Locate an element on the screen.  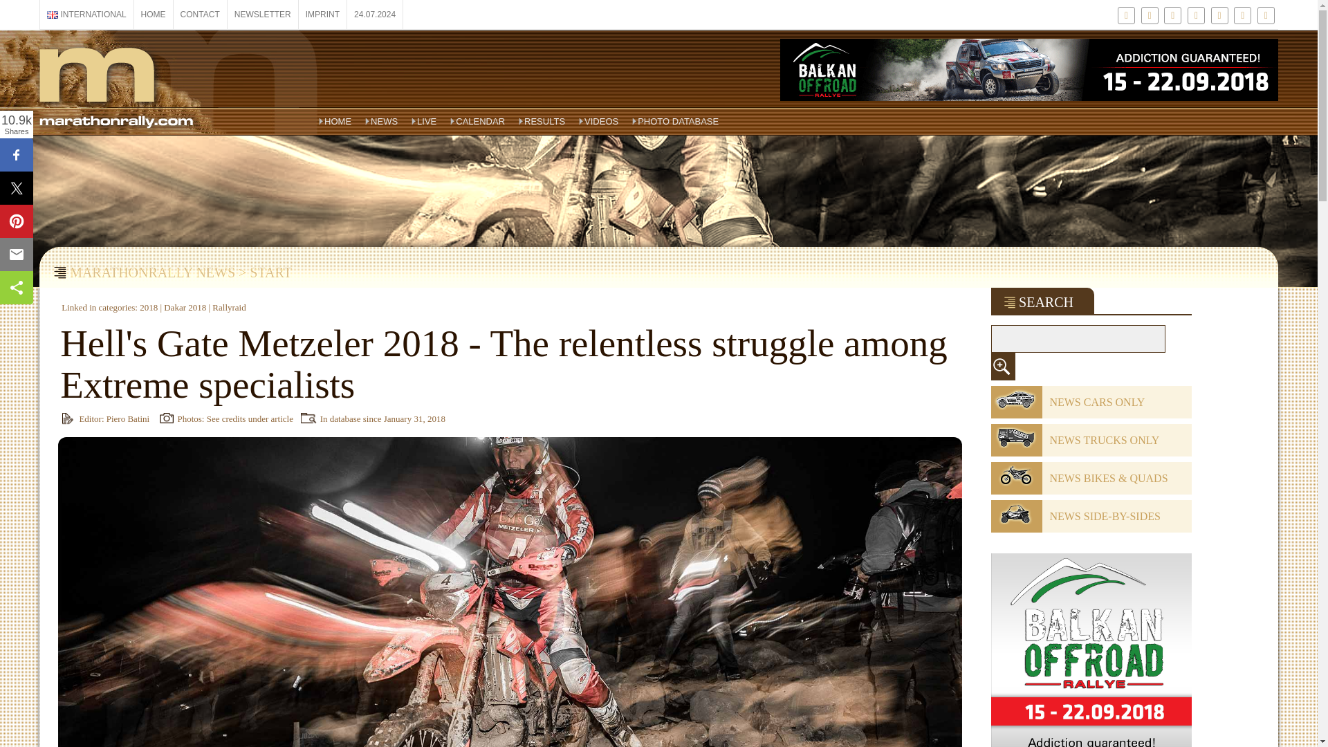
VIDEOS is located at coordinates (599, 122).